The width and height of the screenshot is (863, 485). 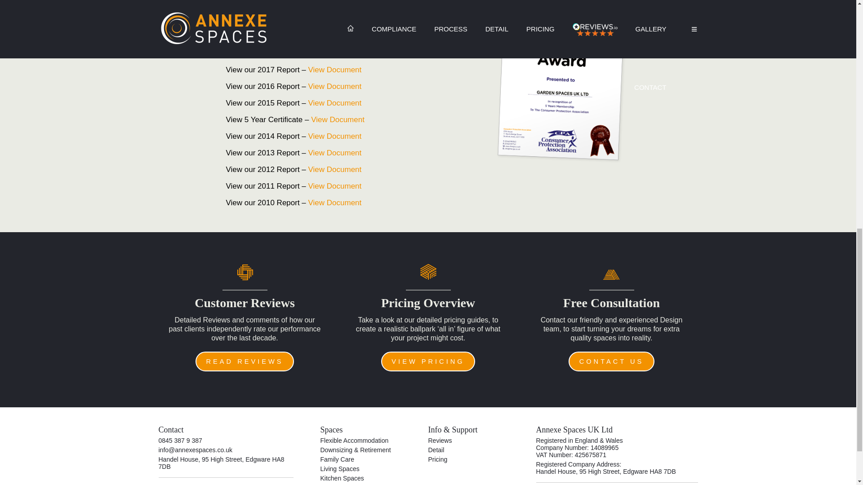 What do you see at coordinates (334, 203) in the screenshot?
I see `View Document` at bounding box center [334, 203].